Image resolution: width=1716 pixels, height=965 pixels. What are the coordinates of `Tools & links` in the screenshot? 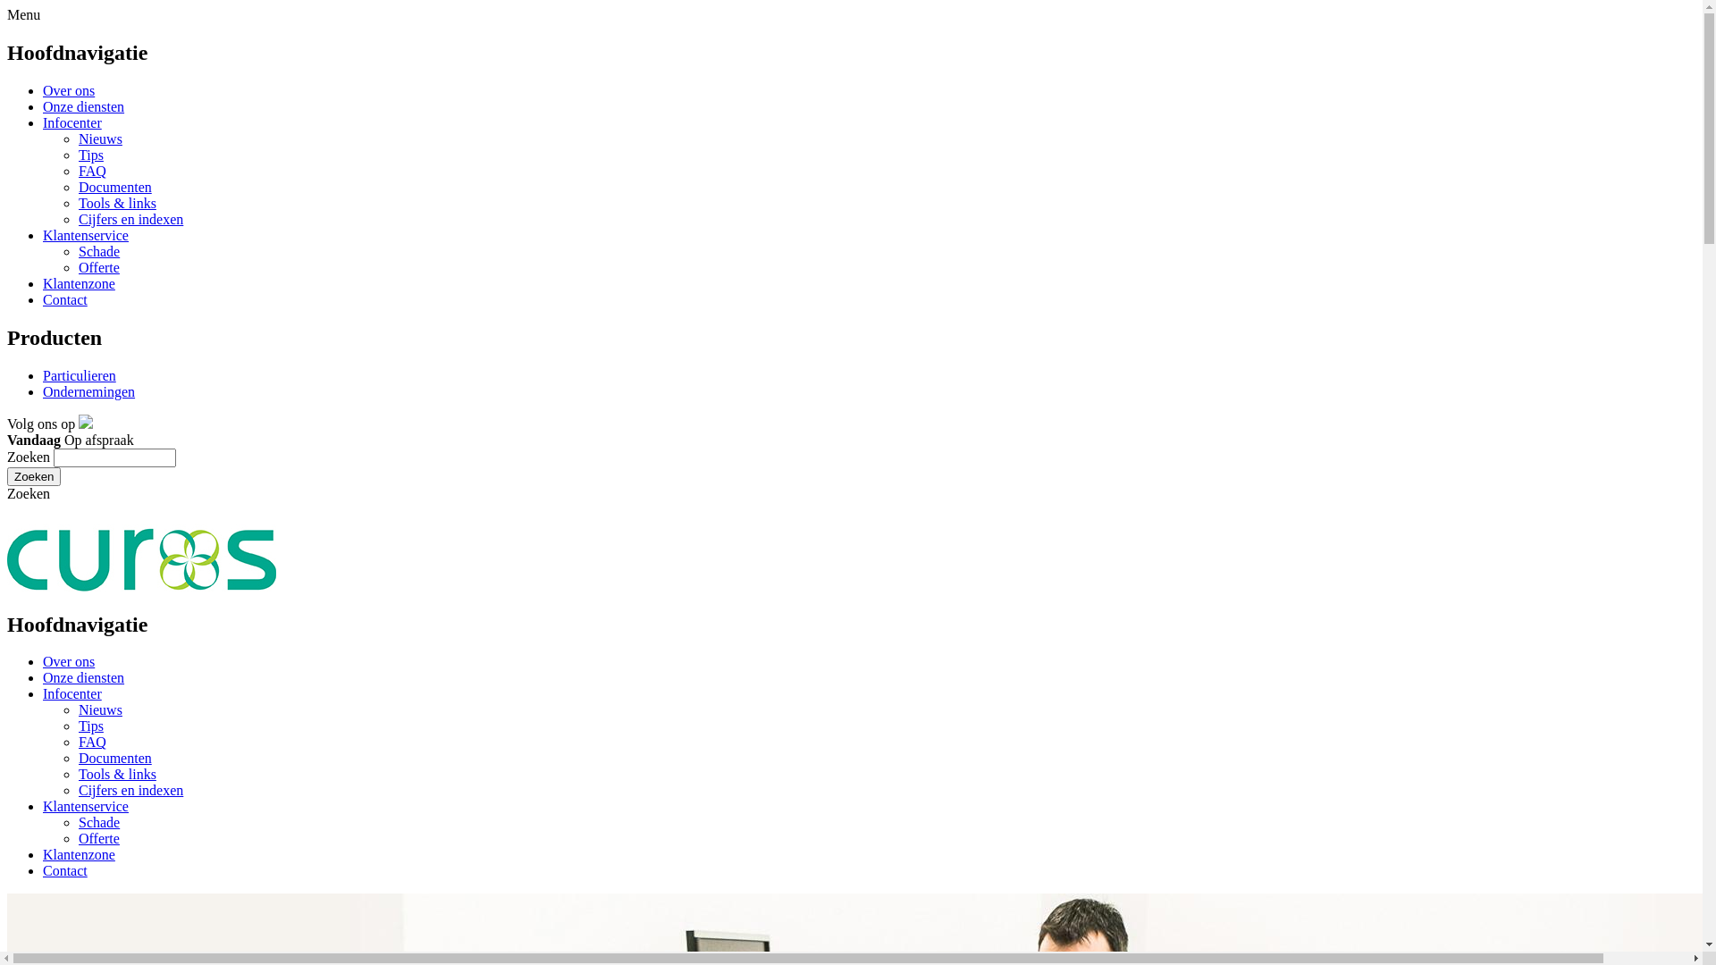 It's located at (118, 774).